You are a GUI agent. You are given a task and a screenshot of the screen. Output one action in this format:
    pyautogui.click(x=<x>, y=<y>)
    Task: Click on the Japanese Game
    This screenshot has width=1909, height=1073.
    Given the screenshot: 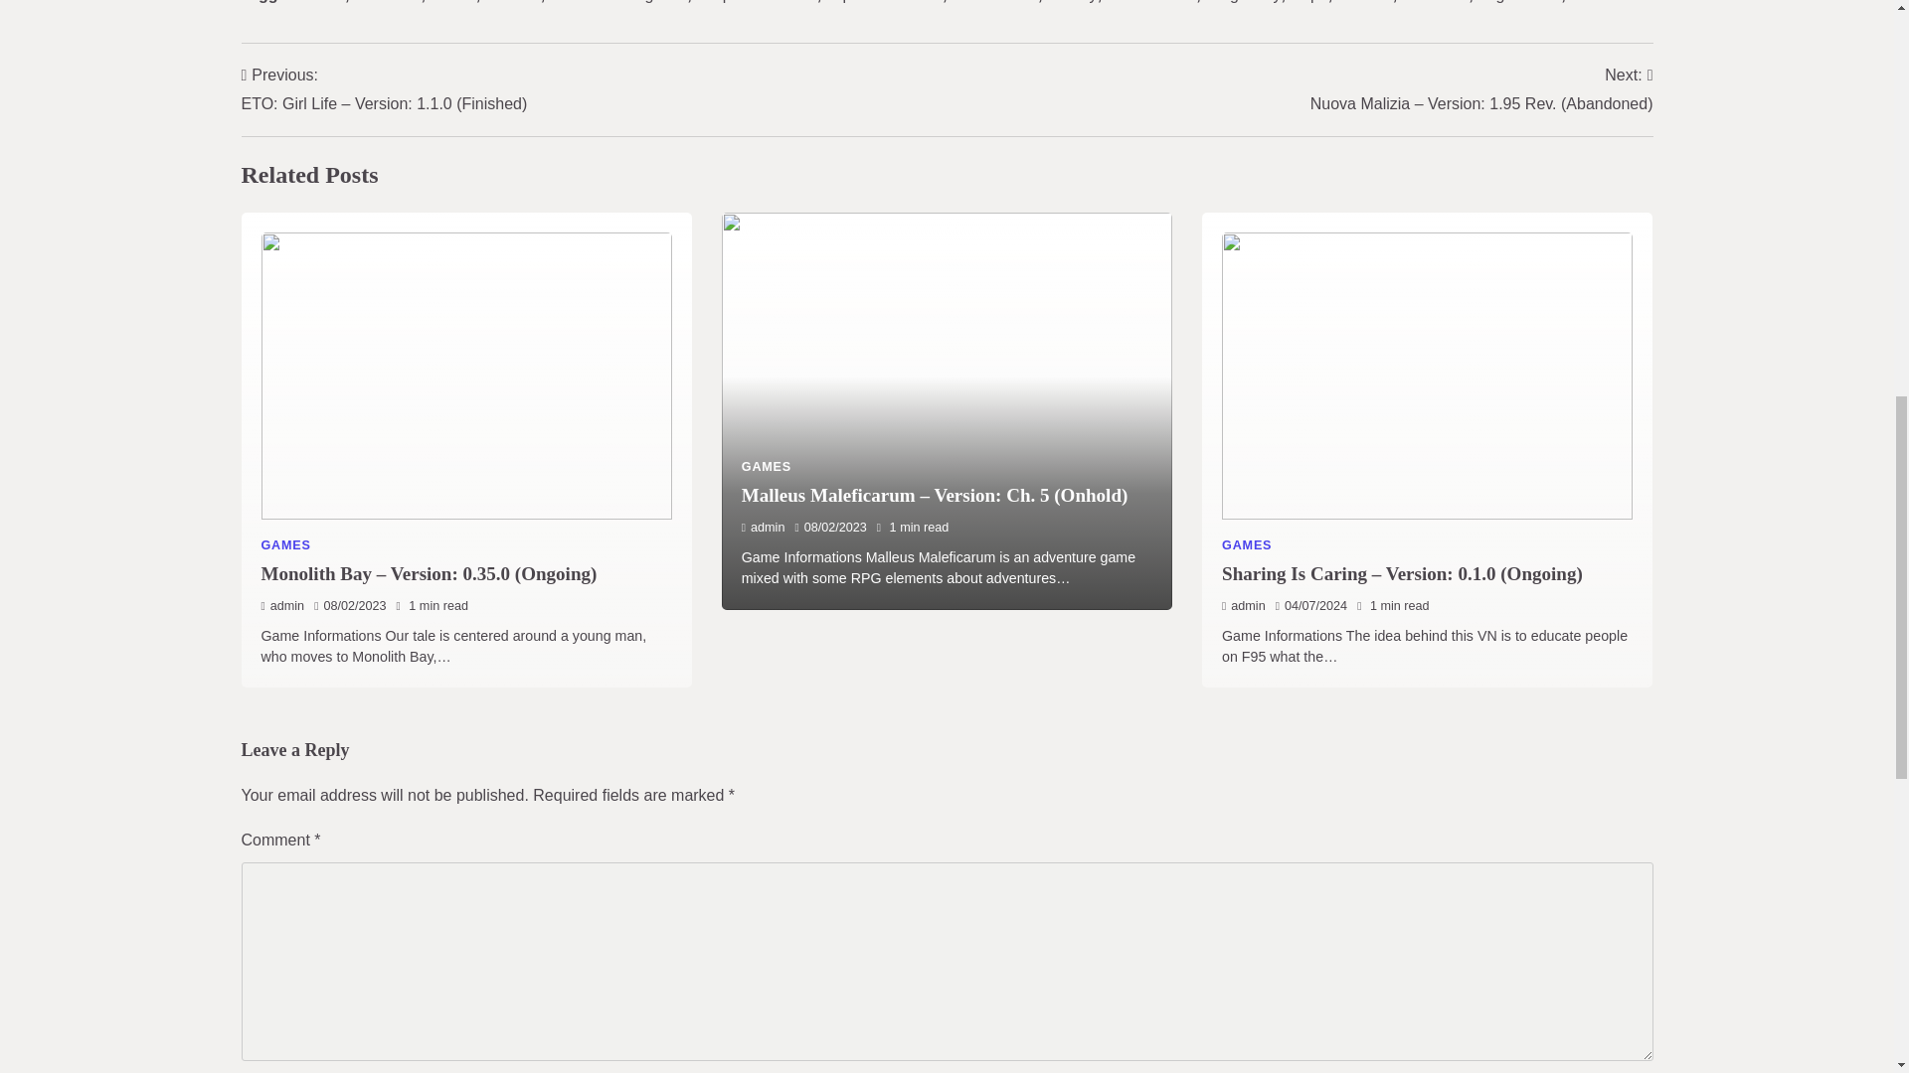 What is the action you would take?
    pyautogui.click(x=885, y=2)
    